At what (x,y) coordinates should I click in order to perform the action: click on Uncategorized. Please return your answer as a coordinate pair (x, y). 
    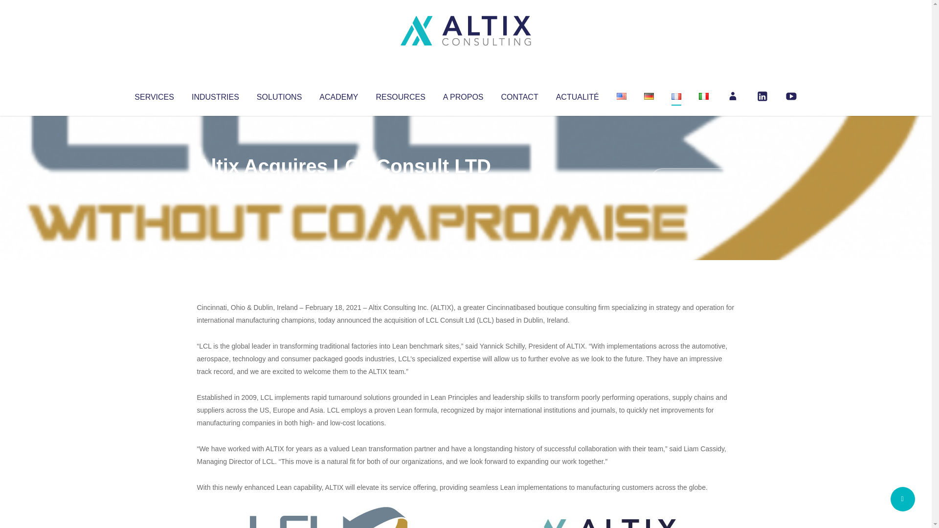
    Looking at the image, I should click on (342, 186).